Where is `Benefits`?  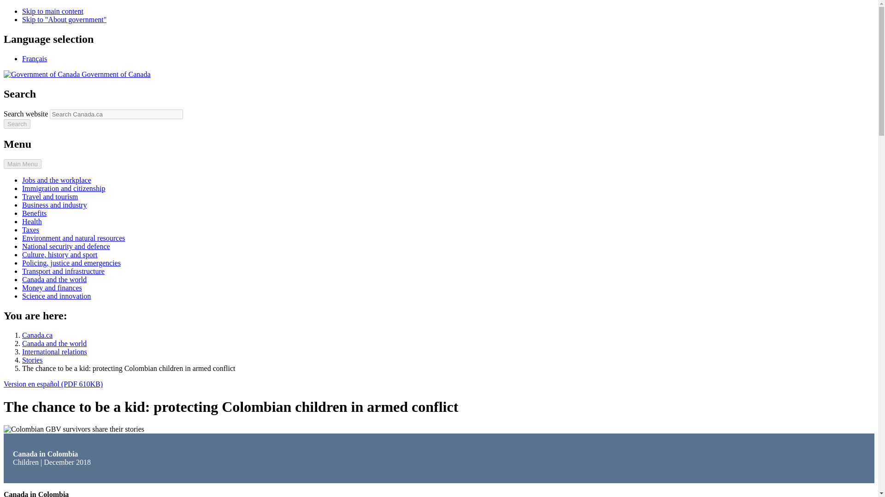 Benefits is located at coordinates (34, 213).